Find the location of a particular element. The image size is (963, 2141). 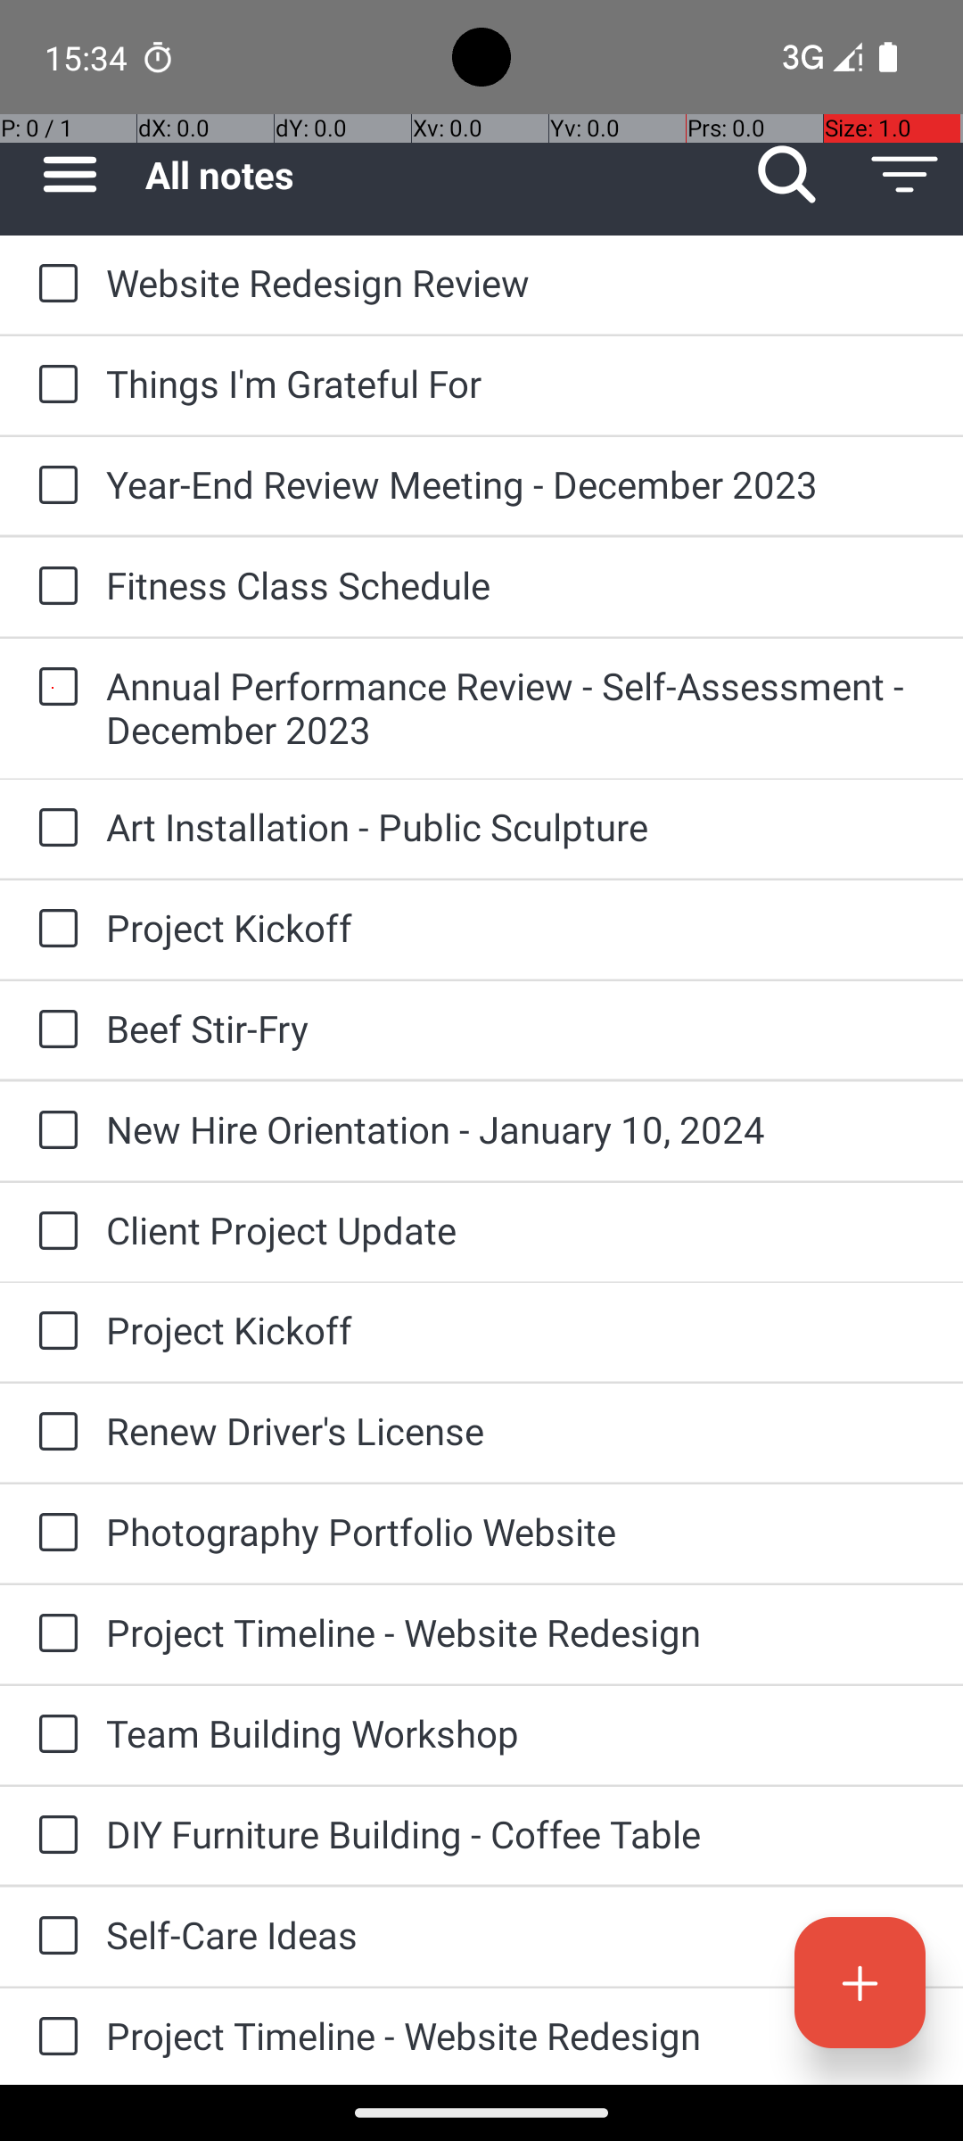

to-do: Website Redesign Review is located at coordinates (53, 285).